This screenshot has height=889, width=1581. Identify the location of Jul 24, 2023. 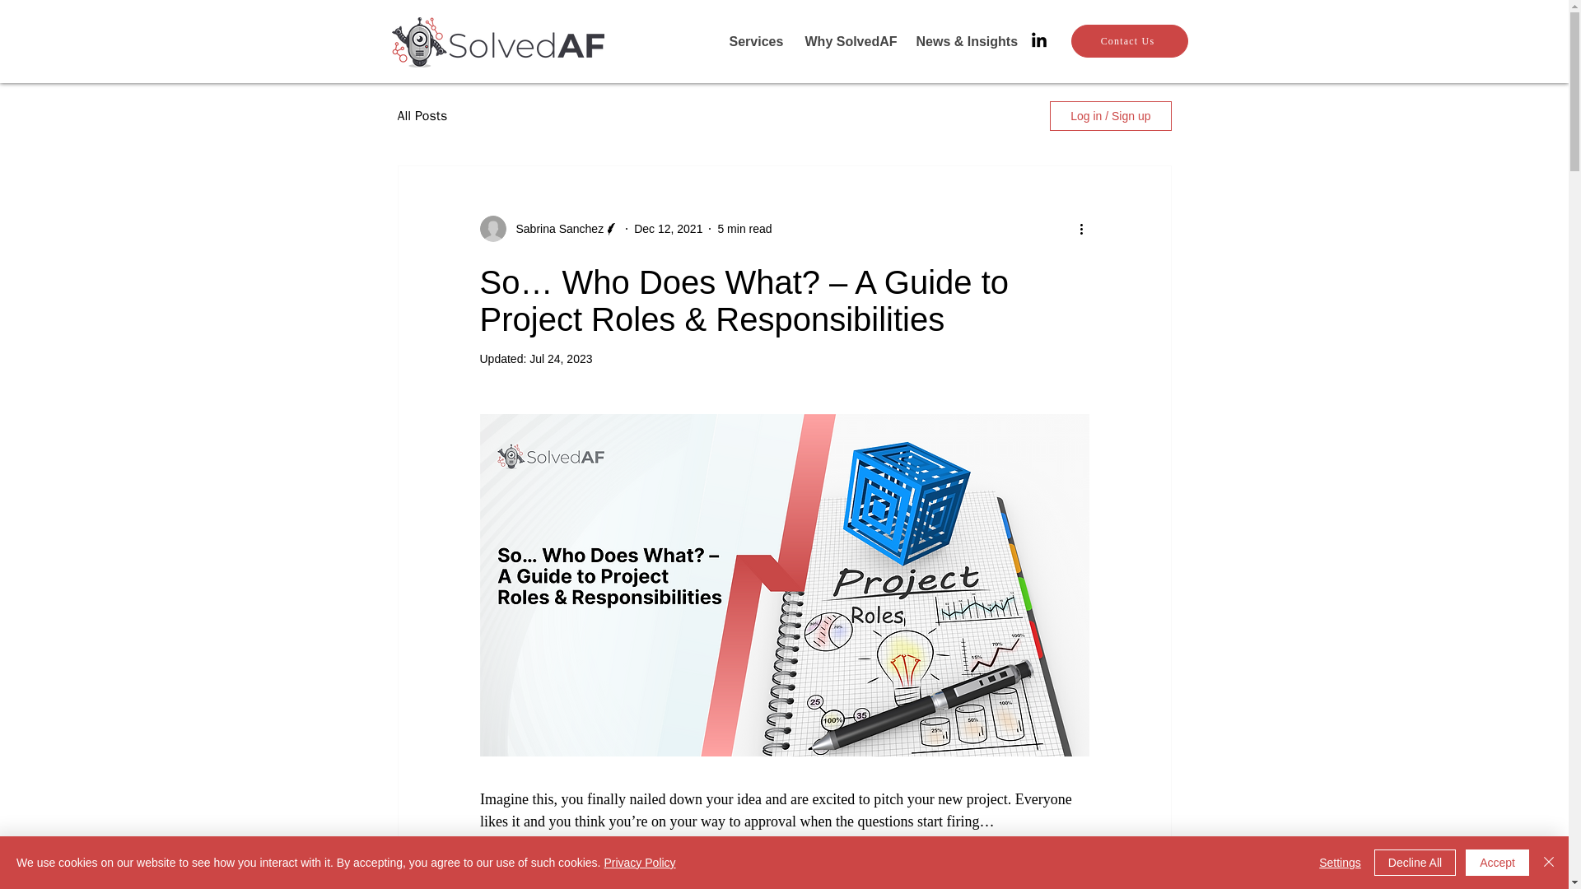
(560, 358).